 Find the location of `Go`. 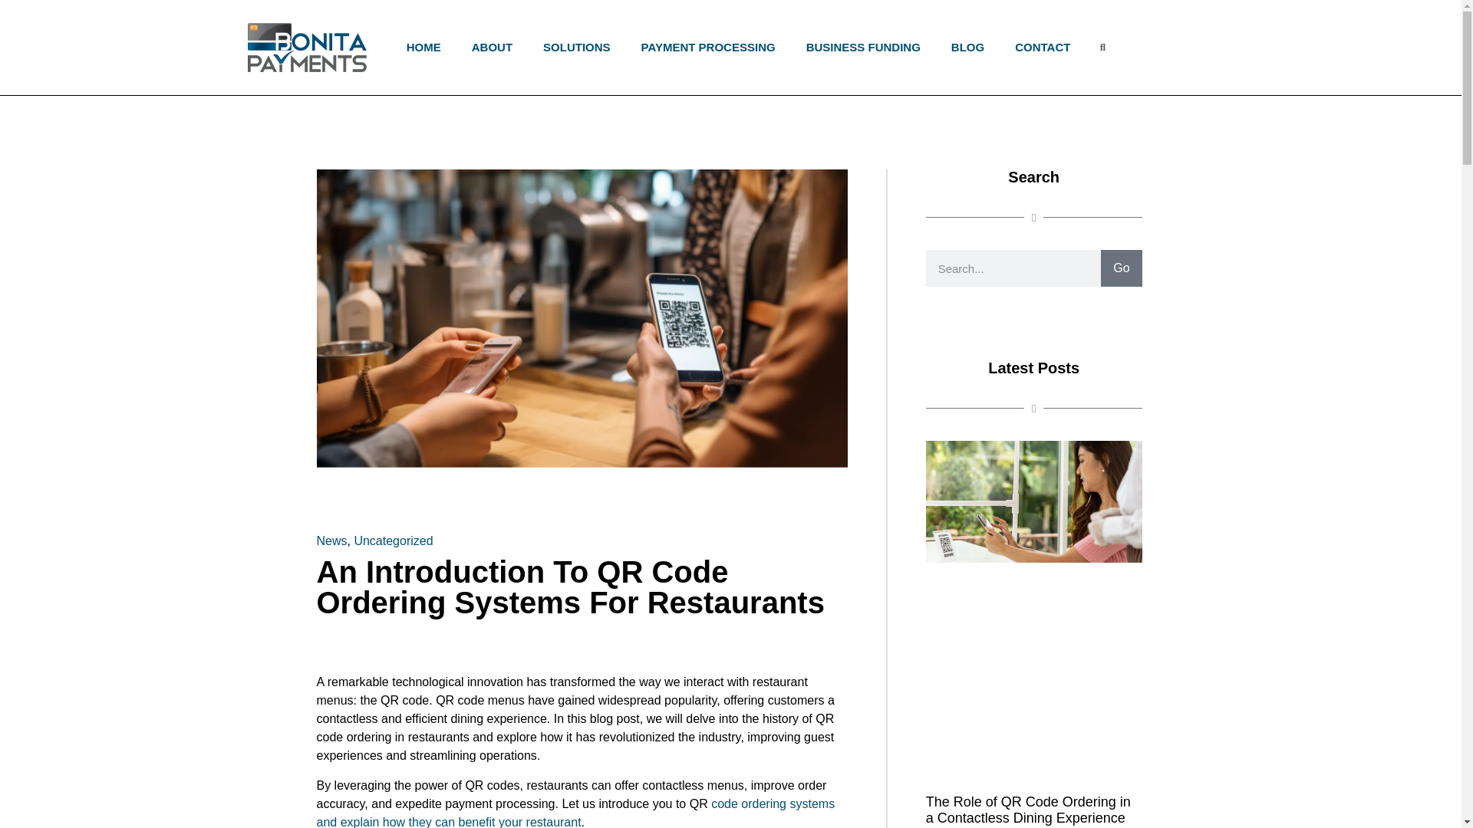

Go is located at coordinates (1034, 287).